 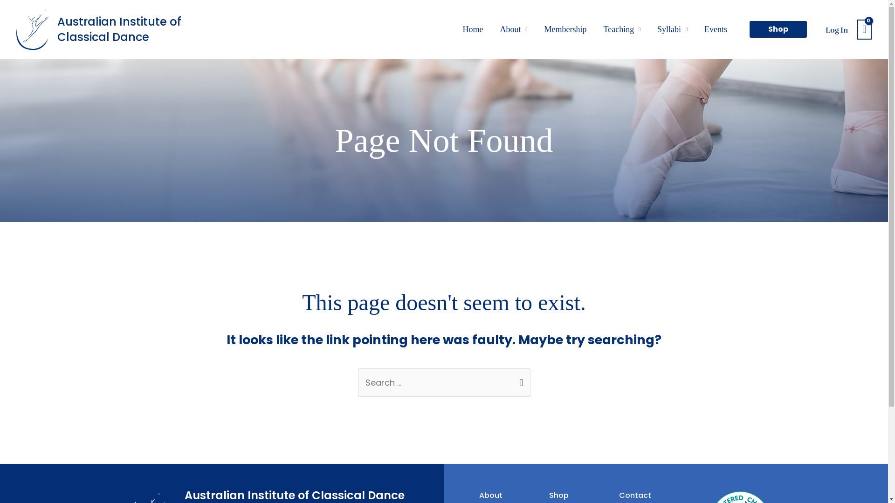 I want to click on Shop, so click(x=778, y=29).